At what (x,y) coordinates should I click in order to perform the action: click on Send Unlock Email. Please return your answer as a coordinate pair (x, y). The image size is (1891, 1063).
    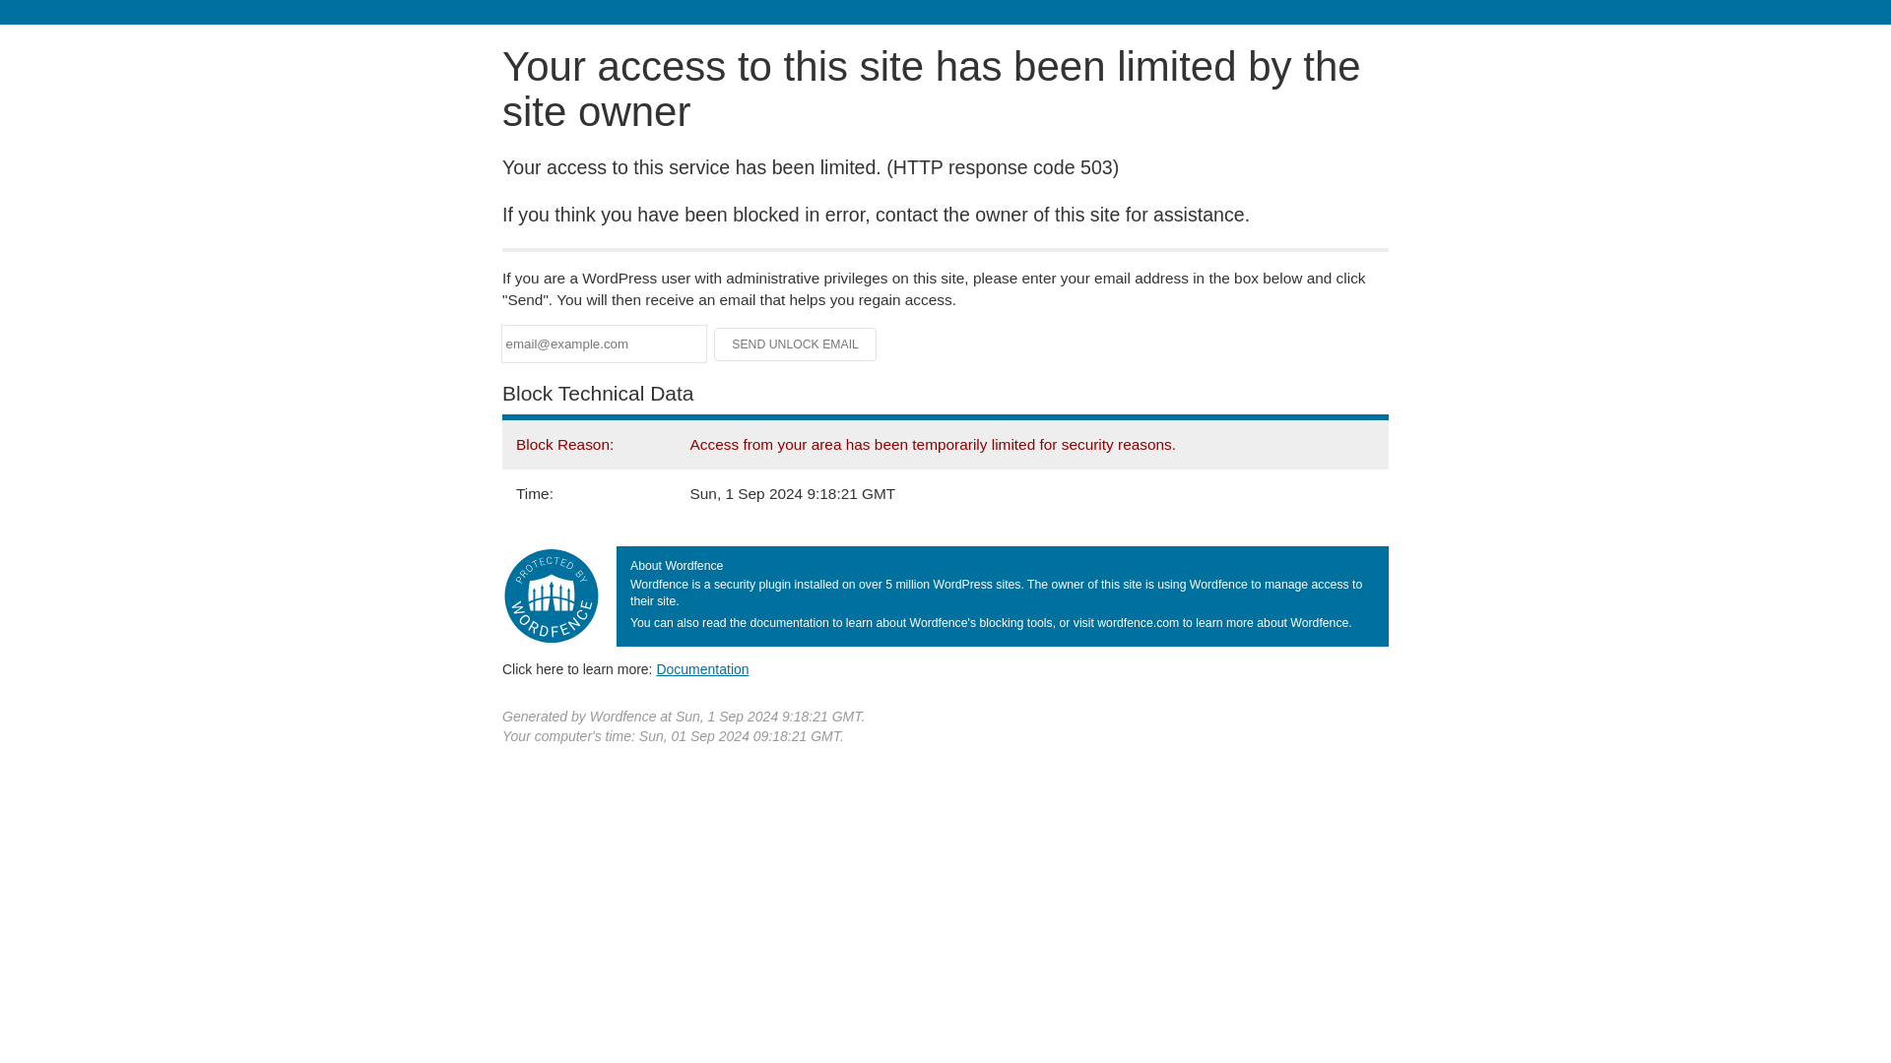
    Looking at the image, I should click on (796, 344).